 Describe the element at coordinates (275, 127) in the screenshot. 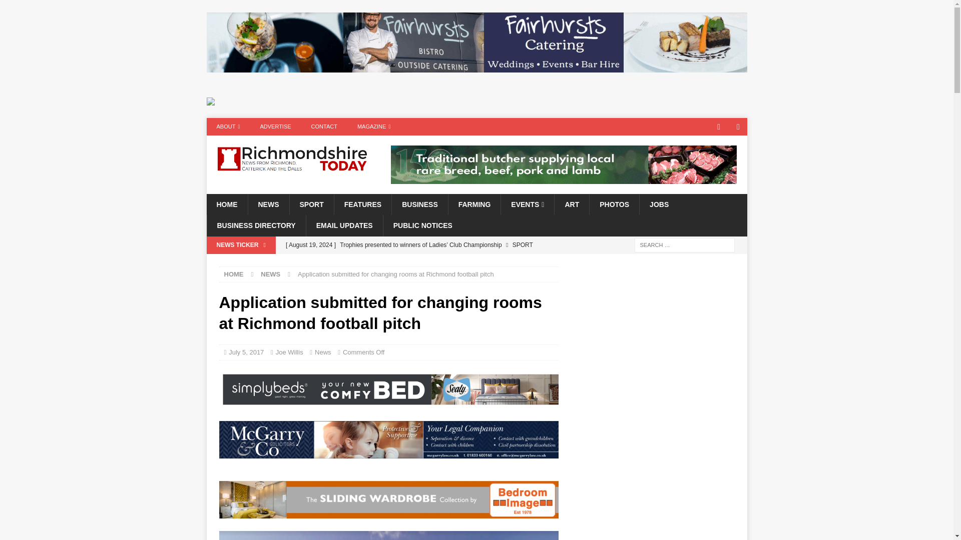

I see `ADVERTISE` at that location.